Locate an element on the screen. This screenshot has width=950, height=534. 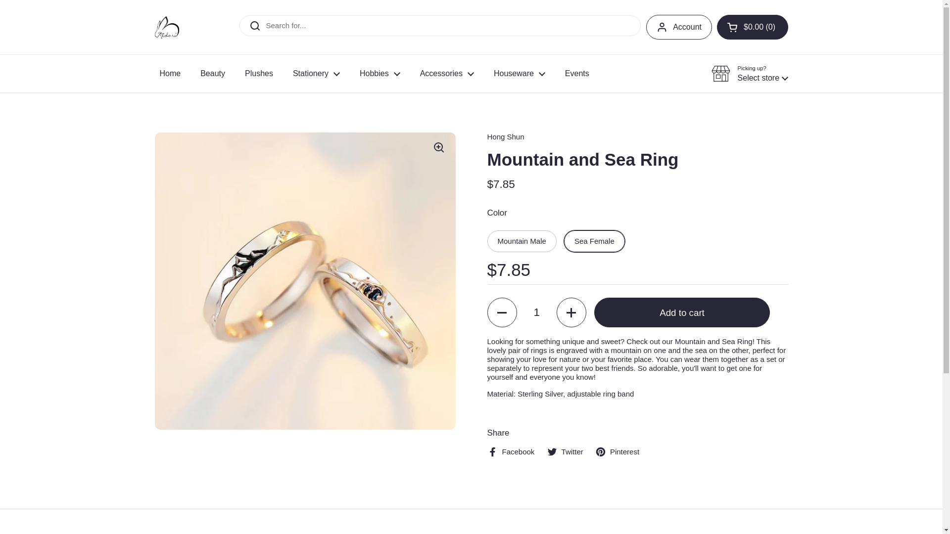
Share on twitter is located at coordinates (565, 451).